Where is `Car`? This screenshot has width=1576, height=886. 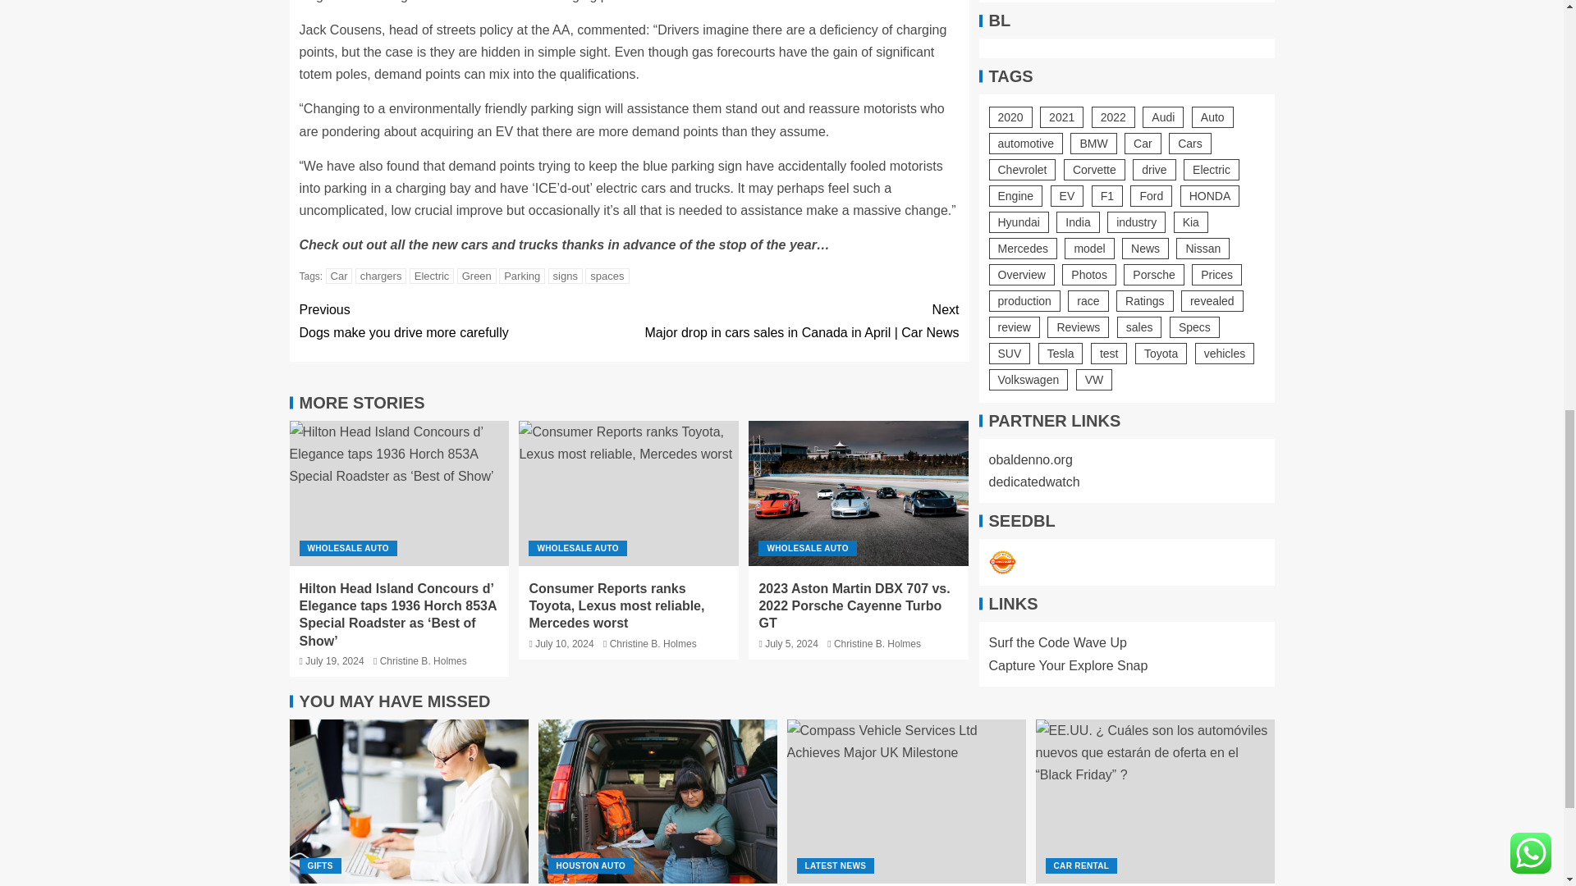 Car is located at coordinates (340, 276).